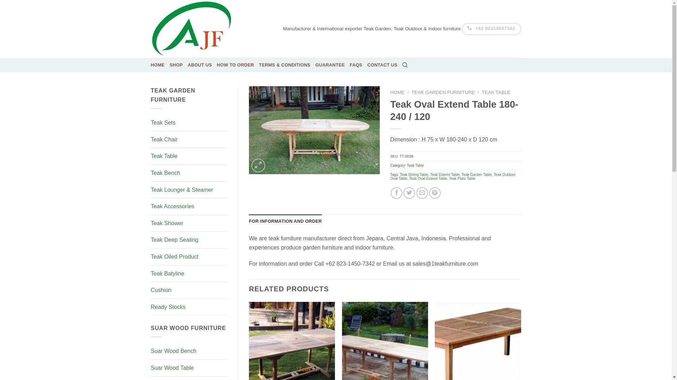 The height and width of the screenshot is (380, 677). Describe the element at coordinates (422, 193) in the screenshot. I see `Email to a Friend` at that location.